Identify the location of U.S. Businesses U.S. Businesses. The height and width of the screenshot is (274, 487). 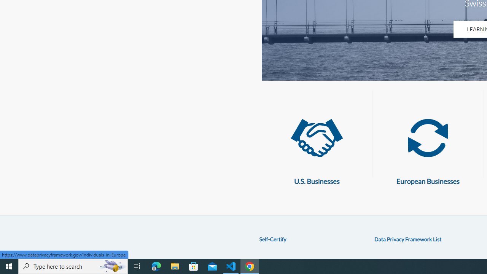
(317, 148).